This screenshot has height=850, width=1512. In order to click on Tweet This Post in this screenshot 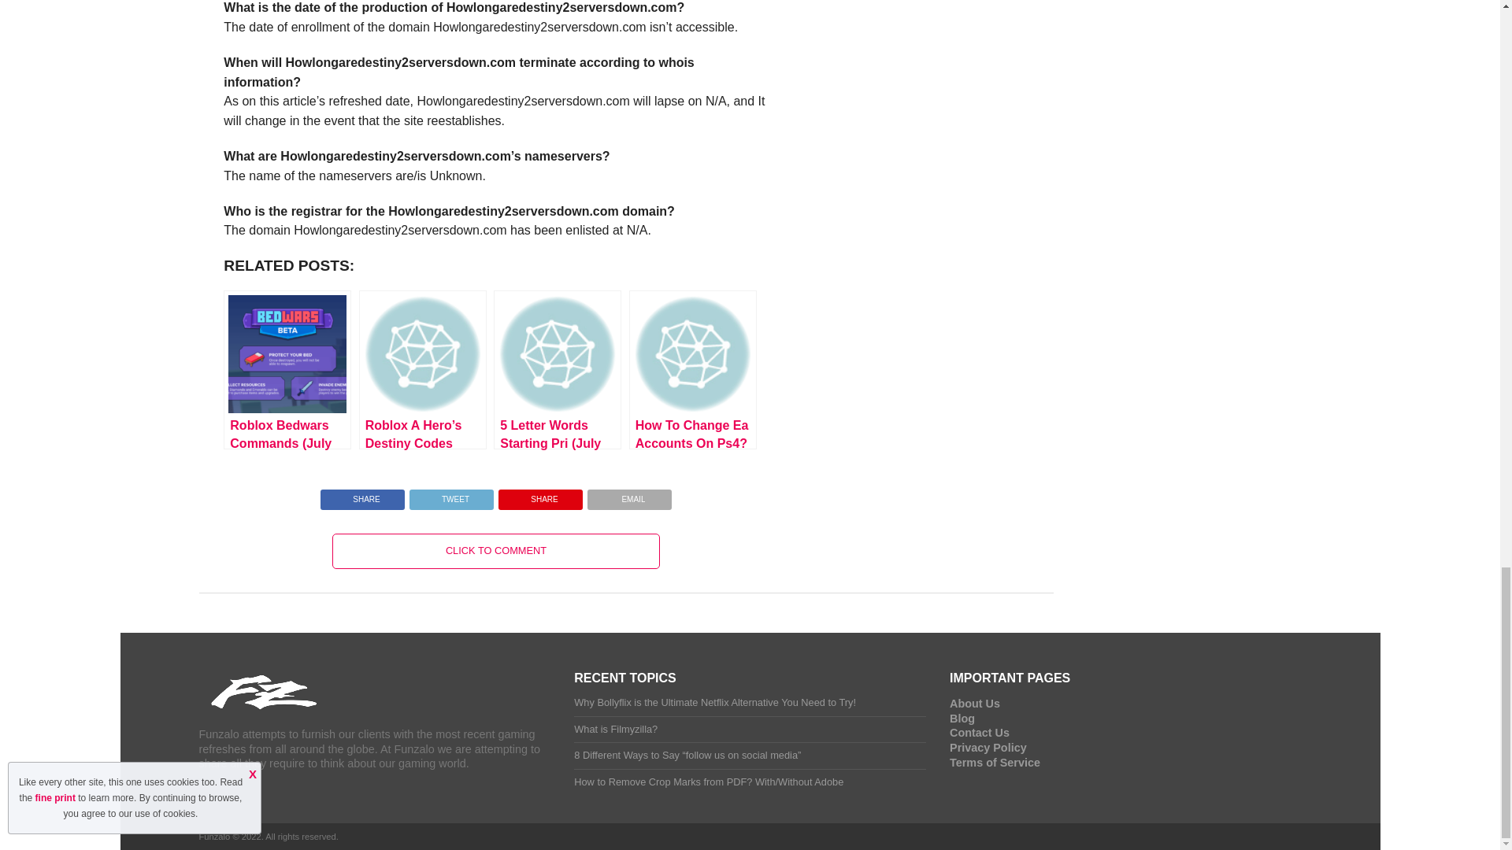, I will do `click(450, 496)`.